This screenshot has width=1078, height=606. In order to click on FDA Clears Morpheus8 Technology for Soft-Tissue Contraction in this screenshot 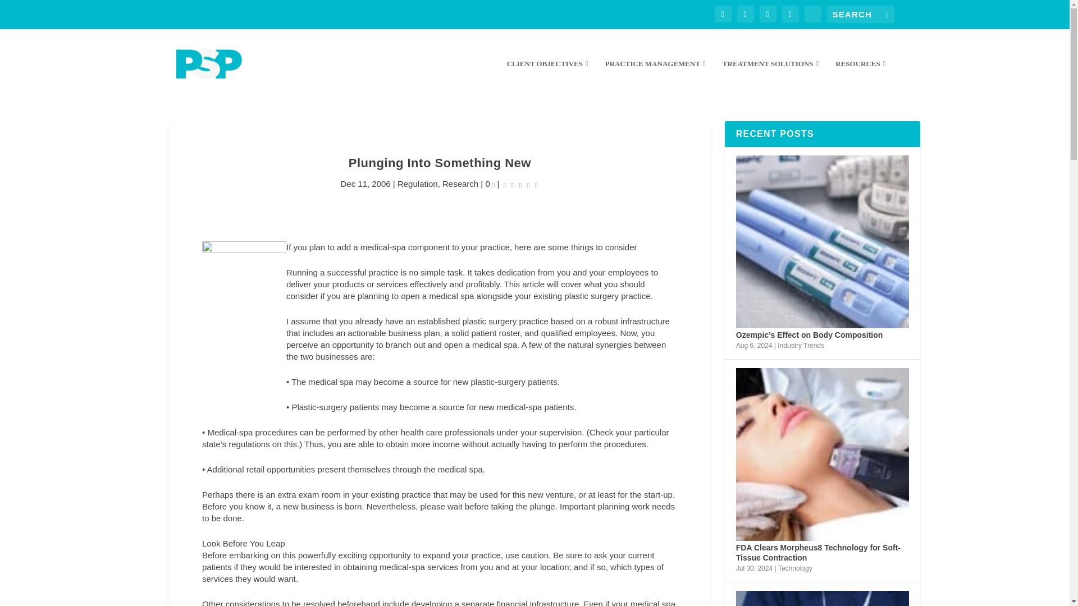, I will do `click(822, 454)`.